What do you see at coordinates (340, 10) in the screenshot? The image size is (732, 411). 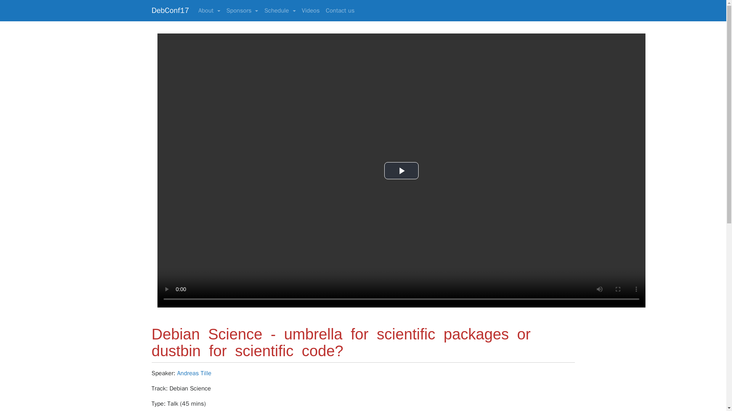 I see `Contact us` at bounding box center [340, 10].